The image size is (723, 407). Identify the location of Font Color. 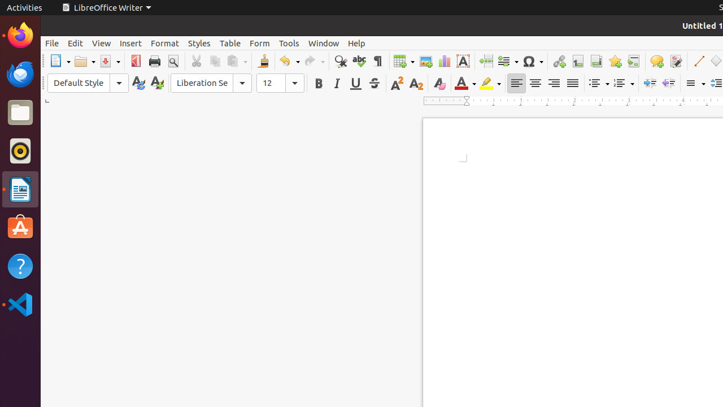
(465, 84).